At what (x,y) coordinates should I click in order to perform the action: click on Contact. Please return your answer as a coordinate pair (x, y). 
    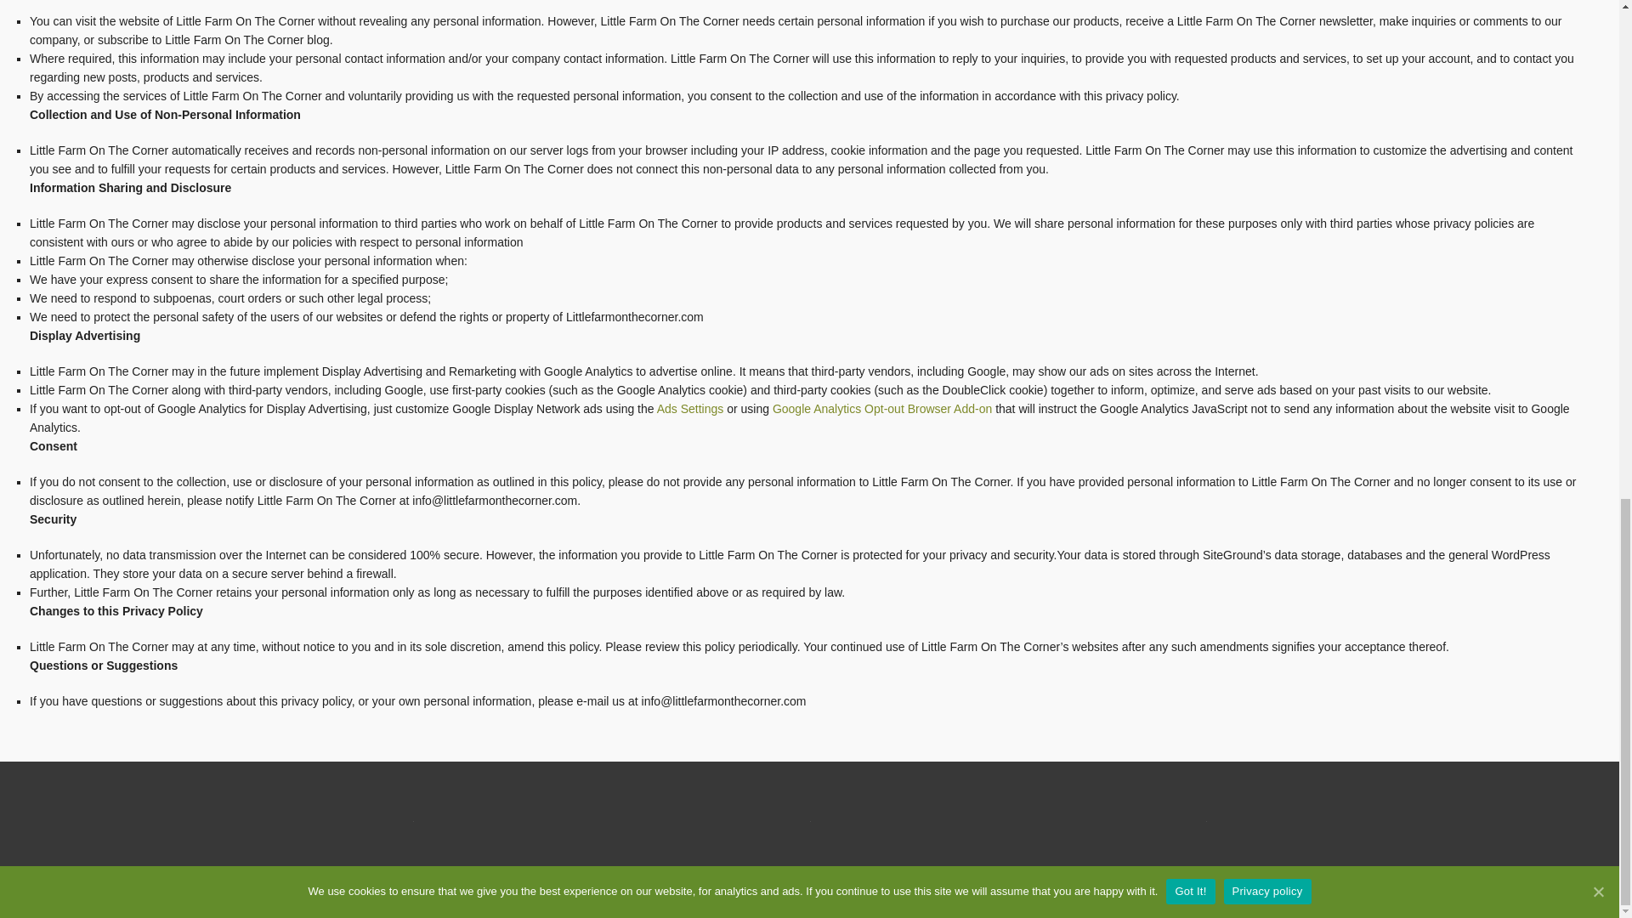
    Looking at the image, I should click on (1283, 900).